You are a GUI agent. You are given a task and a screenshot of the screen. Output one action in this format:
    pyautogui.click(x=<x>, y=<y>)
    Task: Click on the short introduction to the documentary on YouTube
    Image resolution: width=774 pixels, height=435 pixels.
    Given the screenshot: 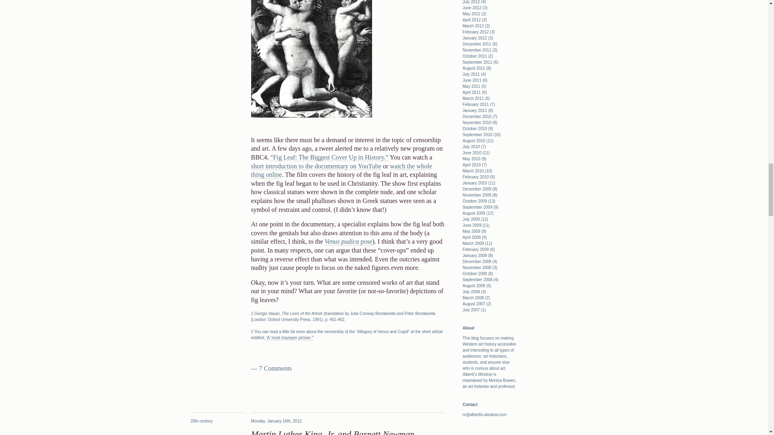 What is the action you would take?
    pyautogui.click(x=316, y=166)
    